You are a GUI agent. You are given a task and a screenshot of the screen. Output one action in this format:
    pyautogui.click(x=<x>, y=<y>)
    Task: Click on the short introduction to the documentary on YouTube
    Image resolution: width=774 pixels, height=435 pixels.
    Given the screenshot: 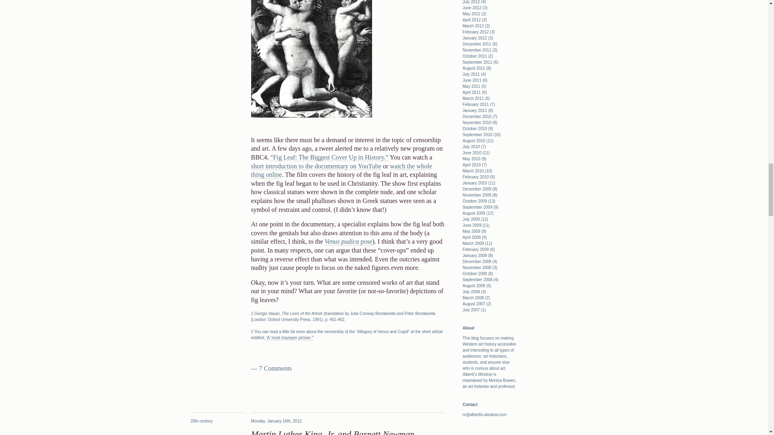 What is the action you would take?
    pyautogui.click(x=316, y=166)
    